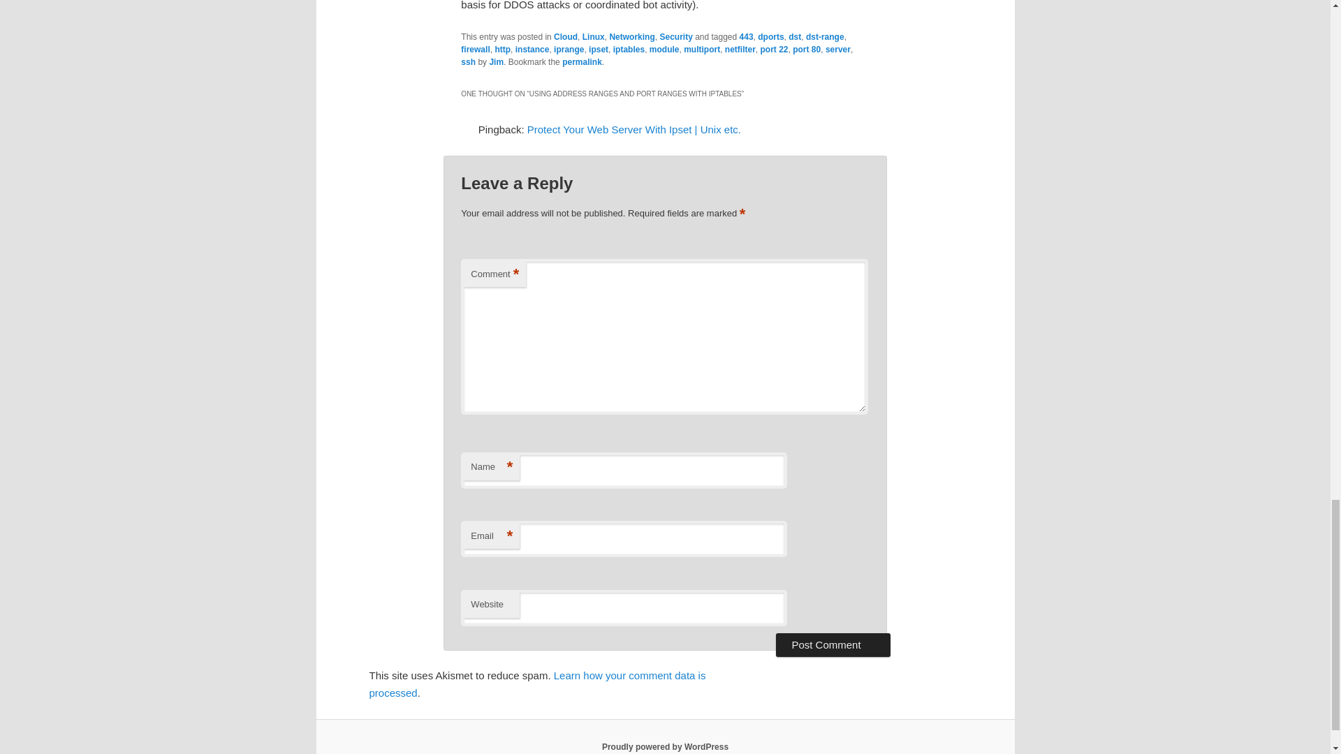 The image size is (1341, 754). Describe the element at coordinates (566, 37) in the screenshot. I see `Cloud` at that location.